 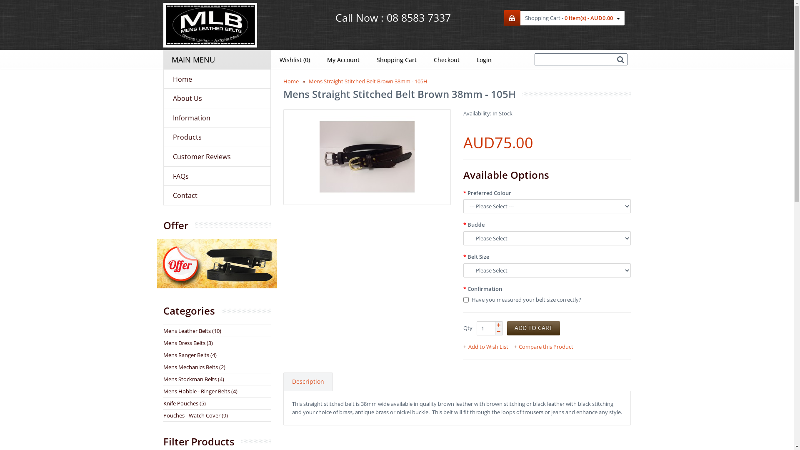 I want to click on Mens Hobble - Ringer Belts (4), so click(x=200, y=391).